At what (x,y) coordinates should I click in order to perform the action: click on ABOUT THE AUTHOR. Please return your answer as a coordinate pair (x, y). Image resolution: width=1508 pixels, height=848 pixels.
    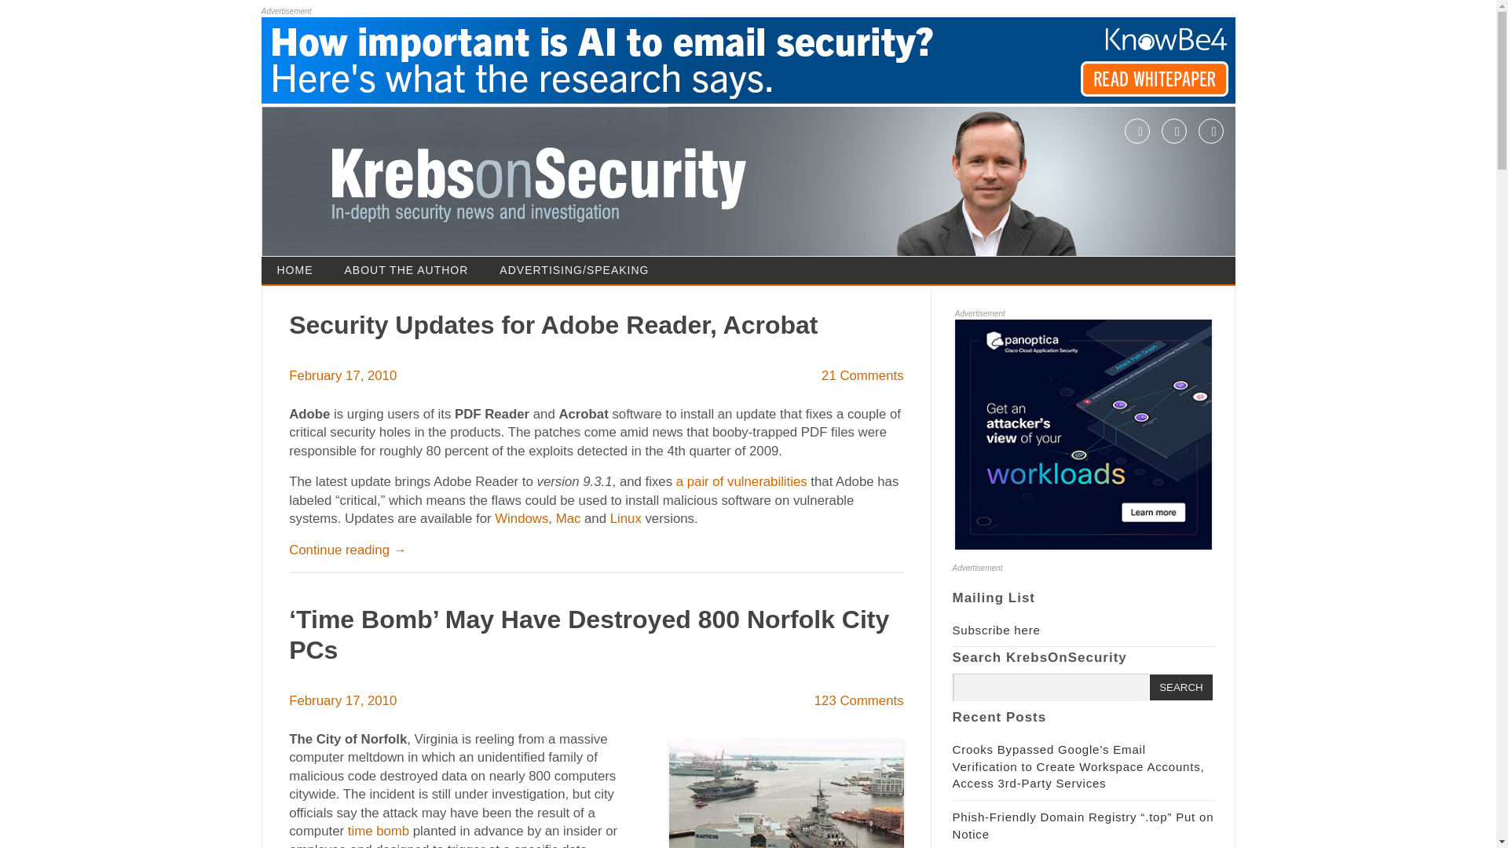
    Looking at the image, I should click on (406, 270).